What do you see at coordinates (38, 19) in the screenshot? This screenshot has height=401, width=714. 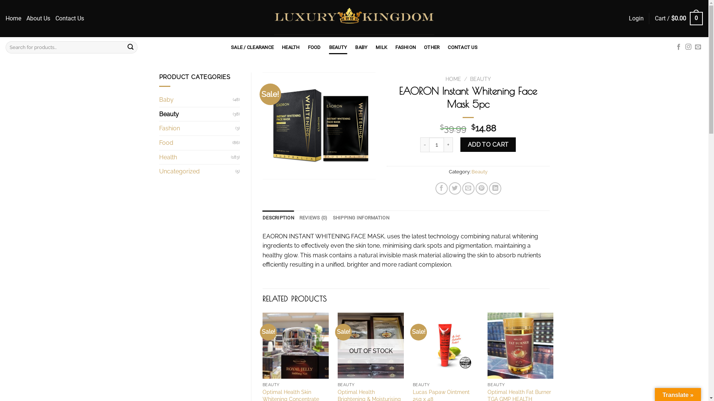 I see `About Us` at bounding box center [38, 19].